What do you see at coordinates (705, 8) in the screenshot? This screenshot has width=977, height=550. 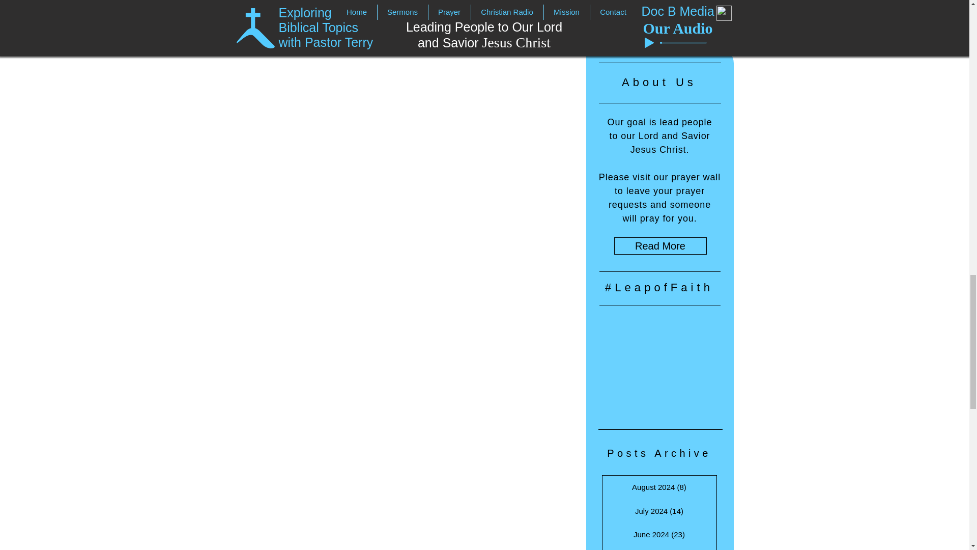 I see `Post not marked as liked` at bounding box center [705, 8].